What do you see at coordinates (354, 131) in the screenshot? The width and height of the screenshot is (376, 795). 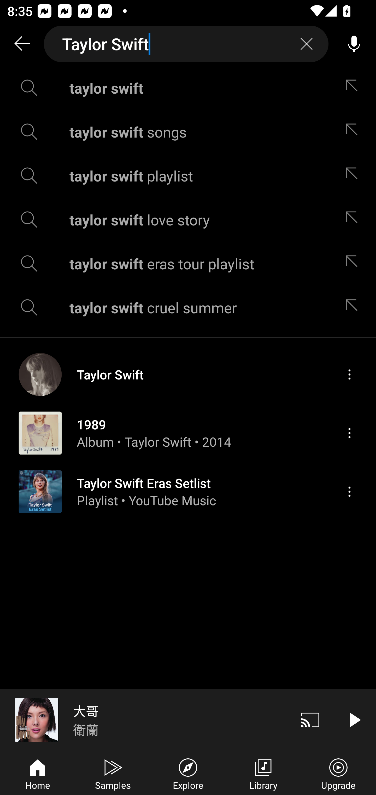 I see `Edit suggestion taylor swift songs` at bounding box center [354, 131].